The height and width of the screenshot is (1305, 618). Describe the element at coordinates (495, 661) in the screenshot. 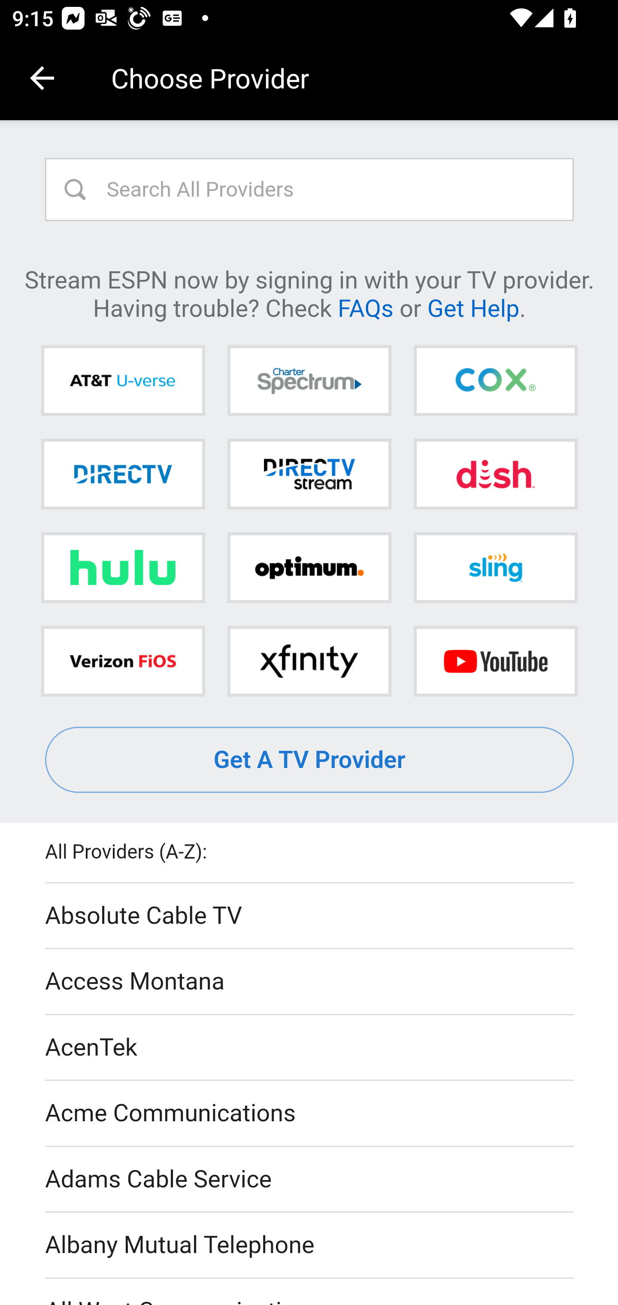

I see `YouTube TV` at that location.